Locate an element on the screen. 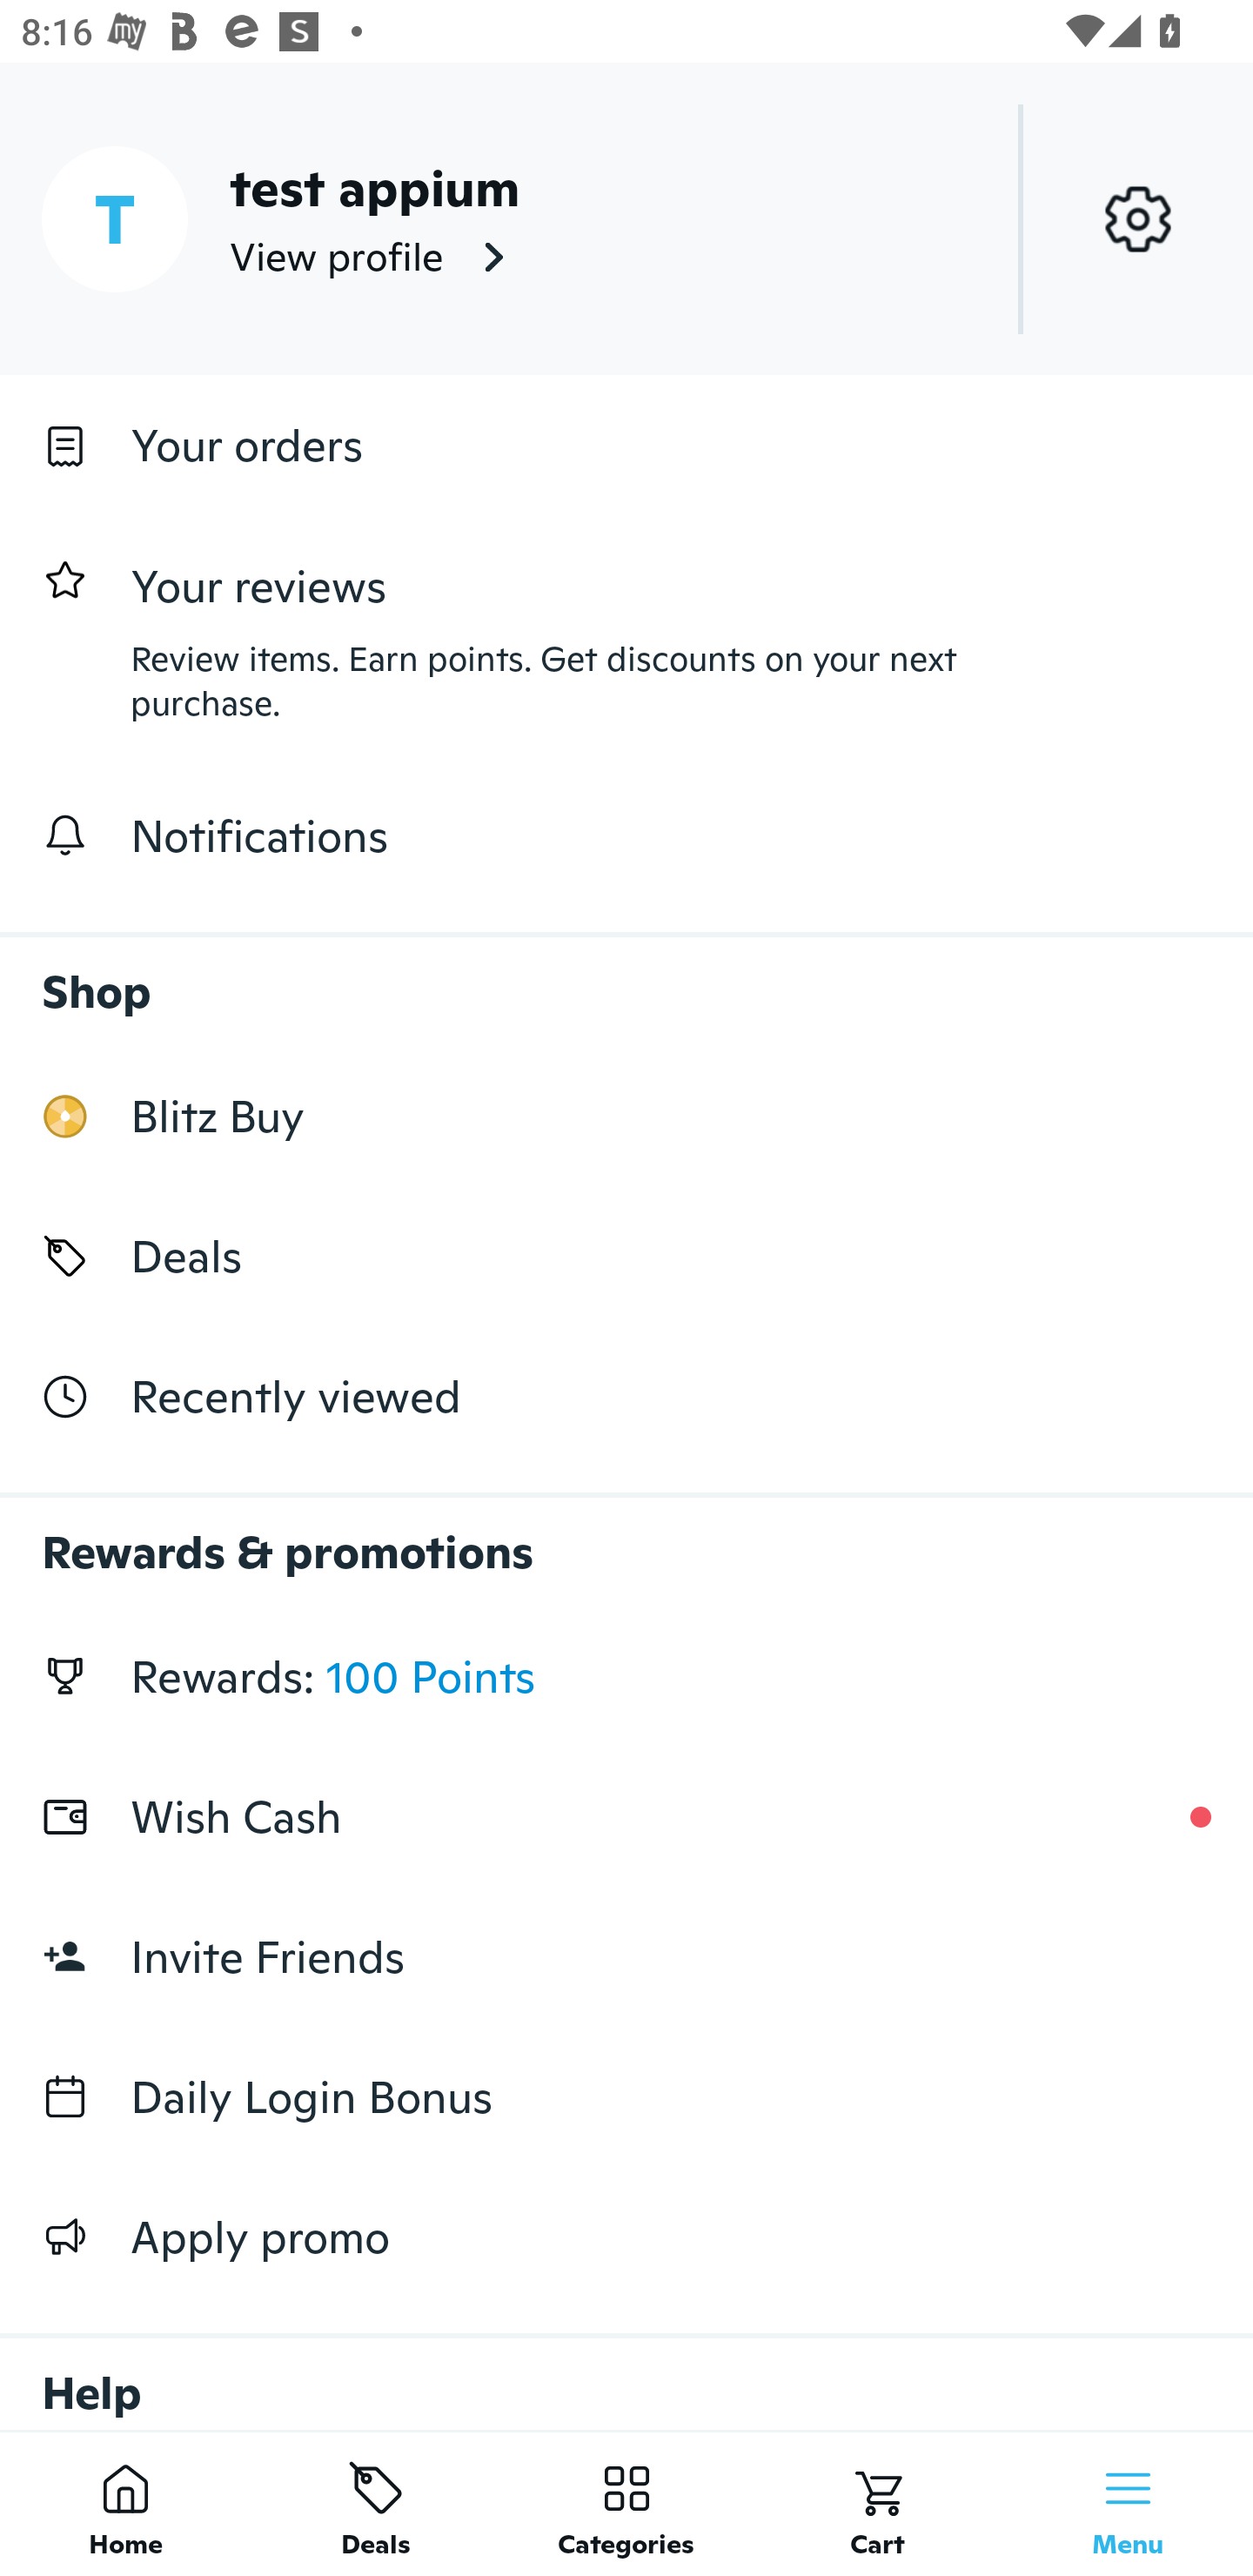 This screenshot has height=2576, width=1253. Deals is located at coordinates (626, 1255).